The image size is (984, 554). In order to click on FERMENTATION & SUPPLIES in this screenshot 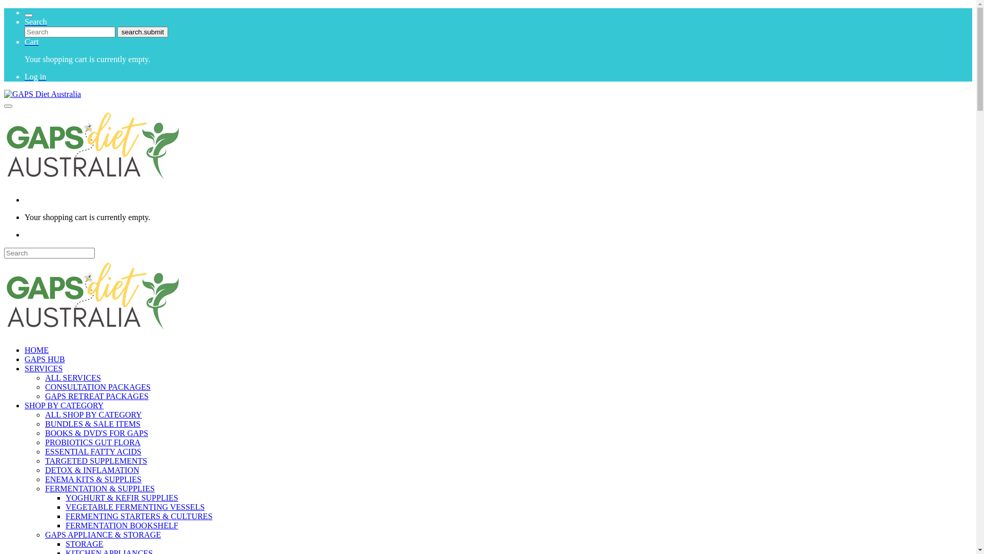, I will do `click(100, 488)`.